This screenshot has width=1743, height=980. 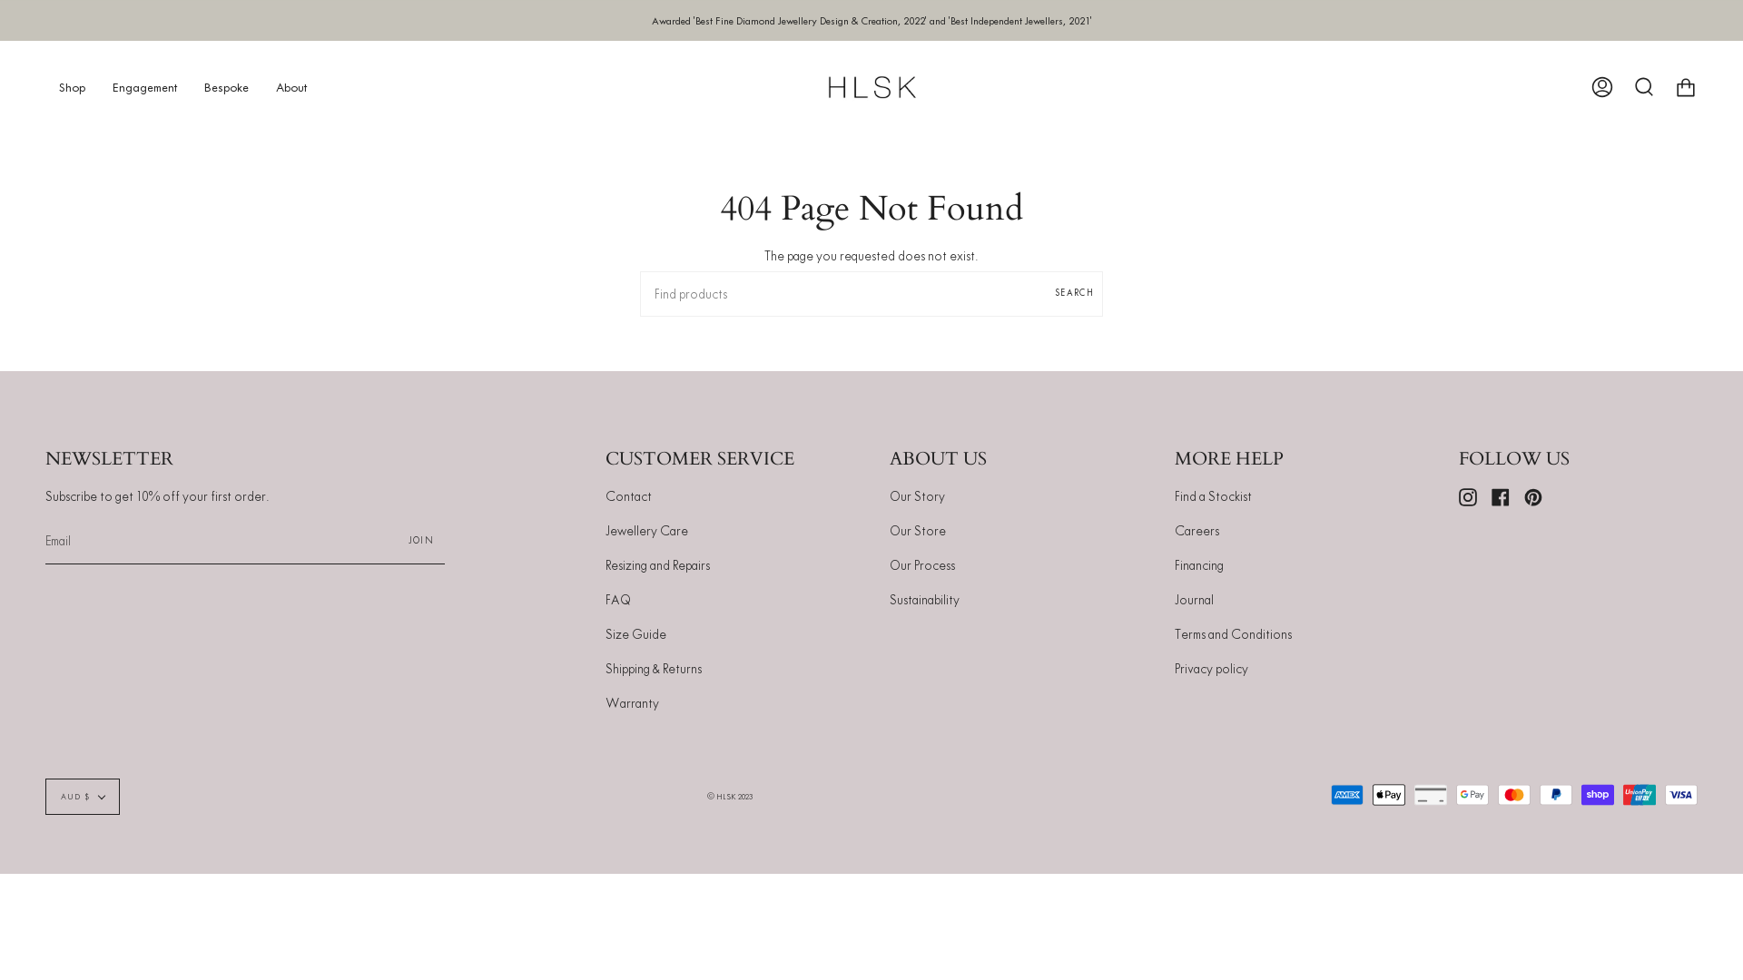 What do you see at coordinates (145, 87) in the screenshot?
I see `Engagement` at bounding box center [145, 87].